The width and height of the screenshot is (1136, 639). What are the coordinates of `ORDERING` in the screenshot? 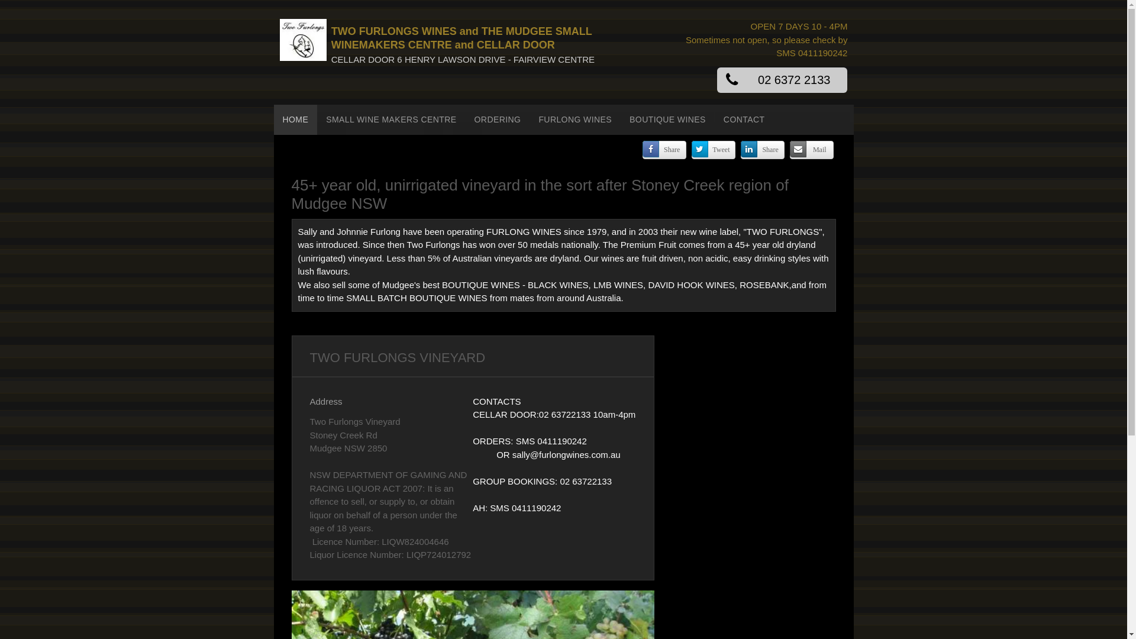 It's located at (498, 120).